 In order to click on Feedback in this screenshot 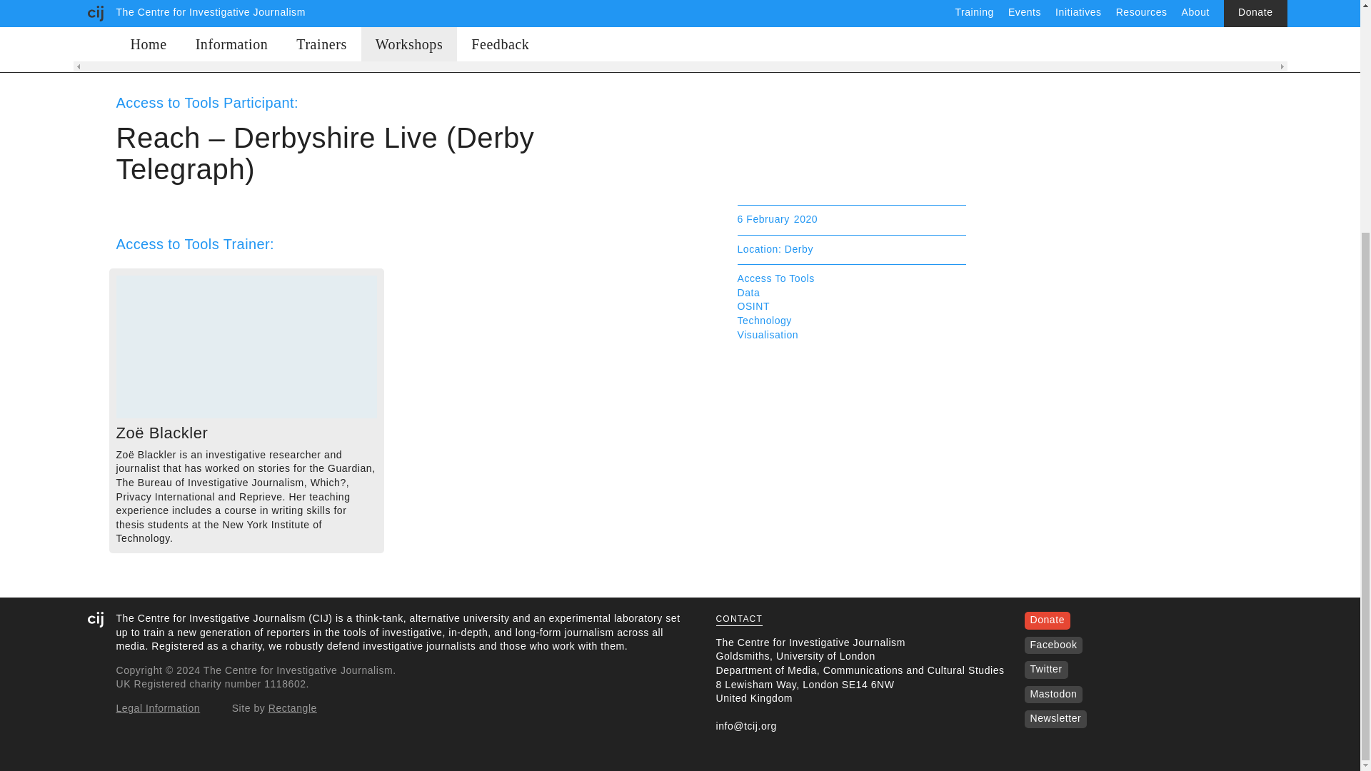, I will do `click(500, 41)`.